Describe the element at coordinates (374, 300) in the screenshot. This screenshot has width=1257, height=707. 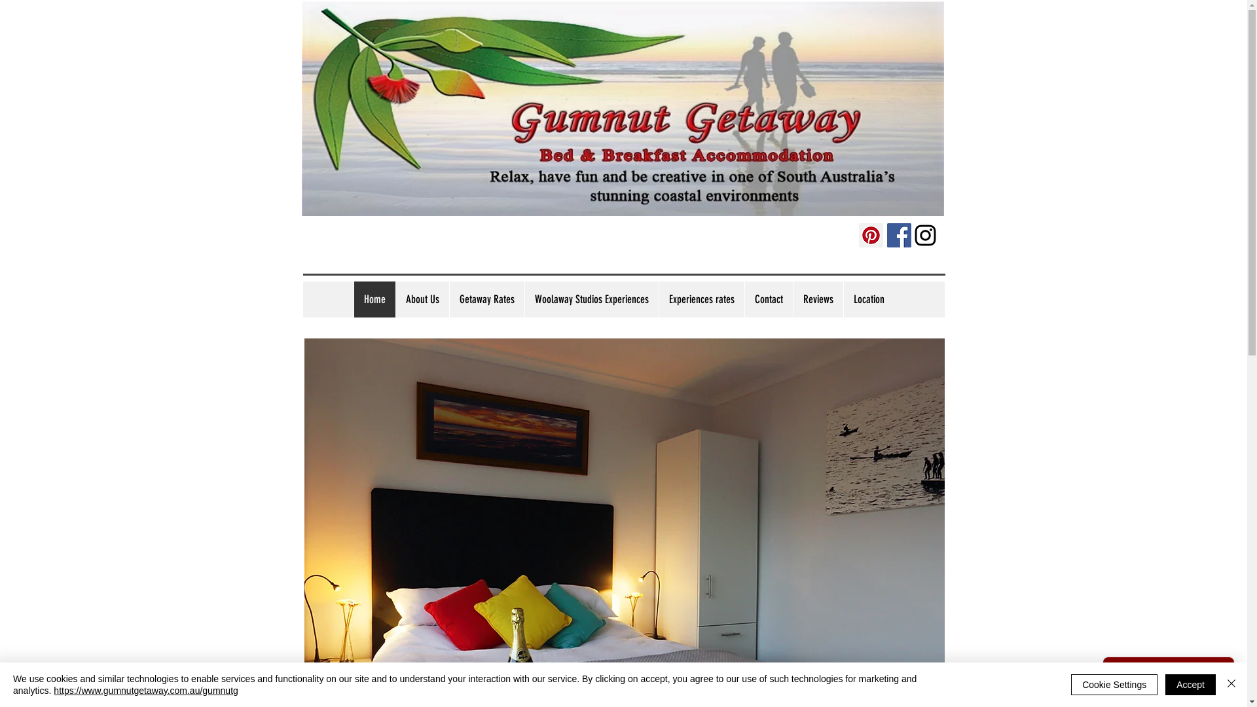
I see `Home` at that location.